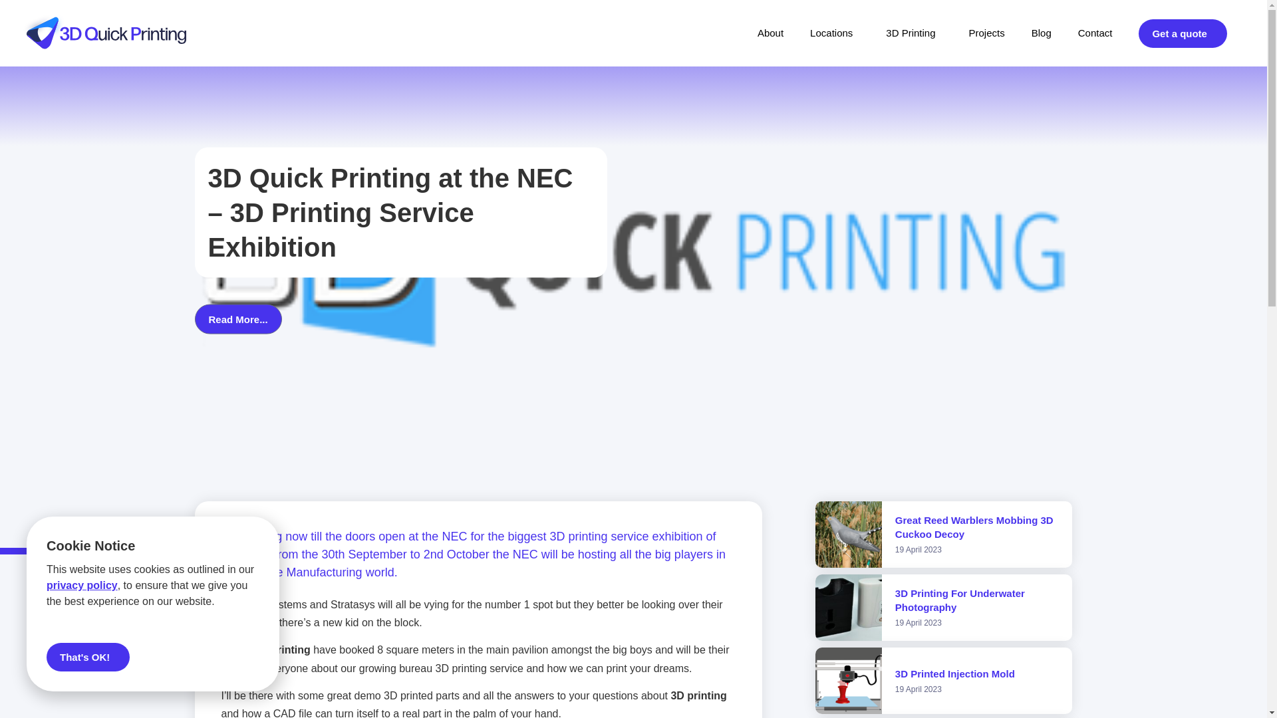 The height and width of the screenshot is (718, 1277). What do you see at coordinates (770, 33) in the screenshot?
I see `About` at bounding box center [770, 33].